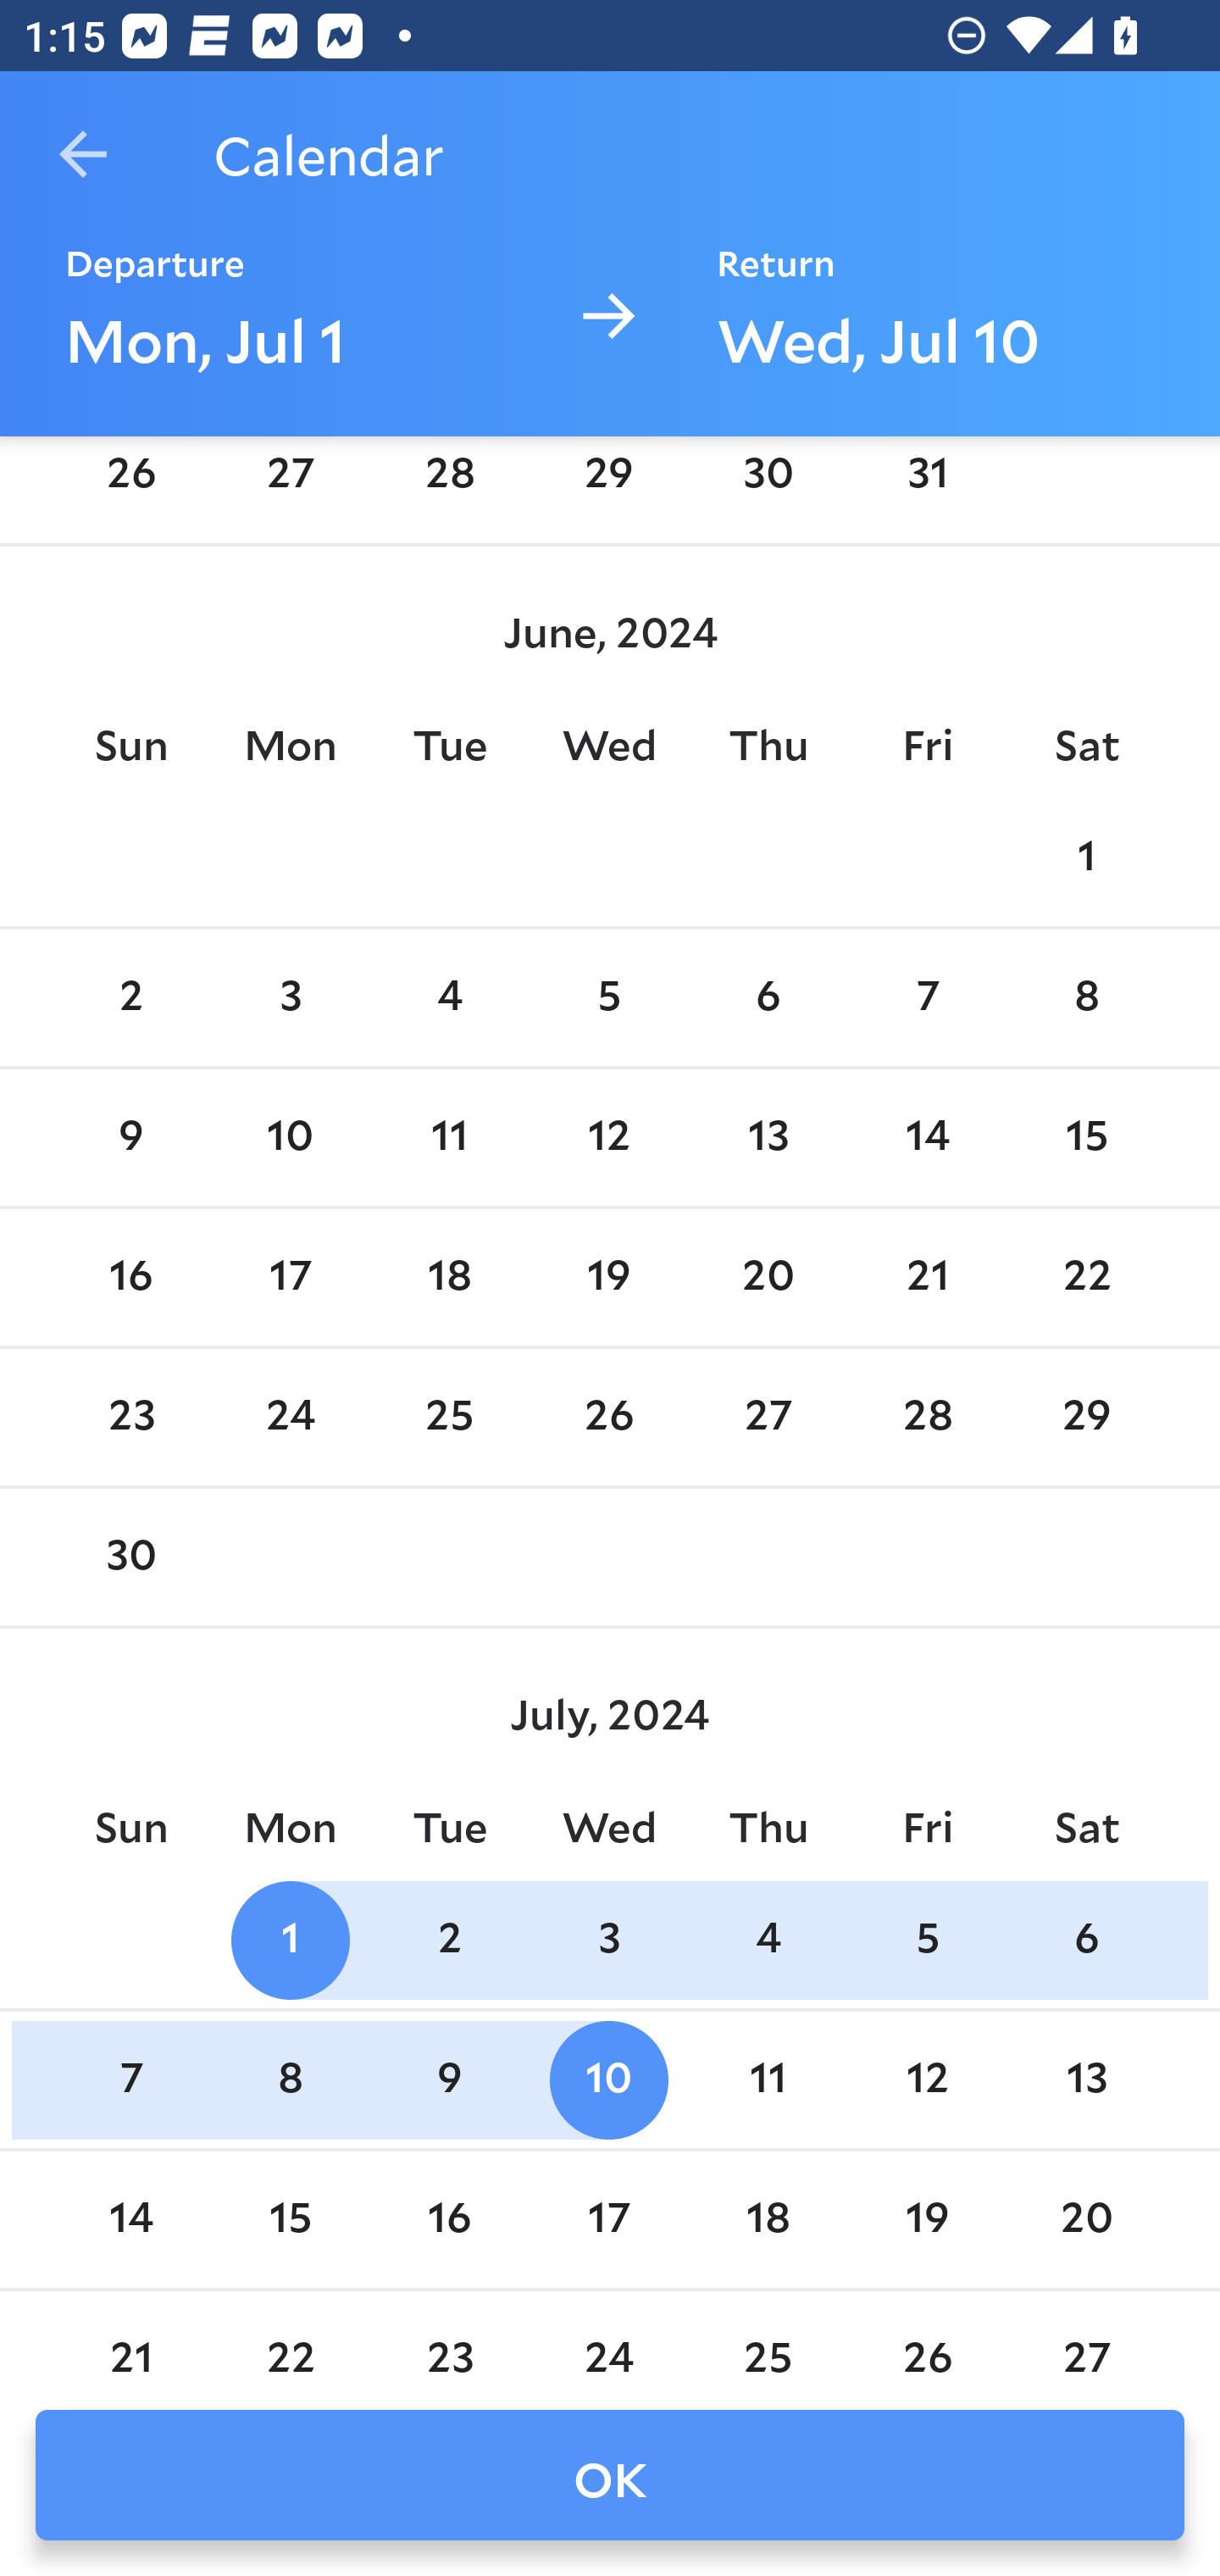 The width and height of the screenshot is (1220, 2576). I want to click on 9, so click(130, 1138).